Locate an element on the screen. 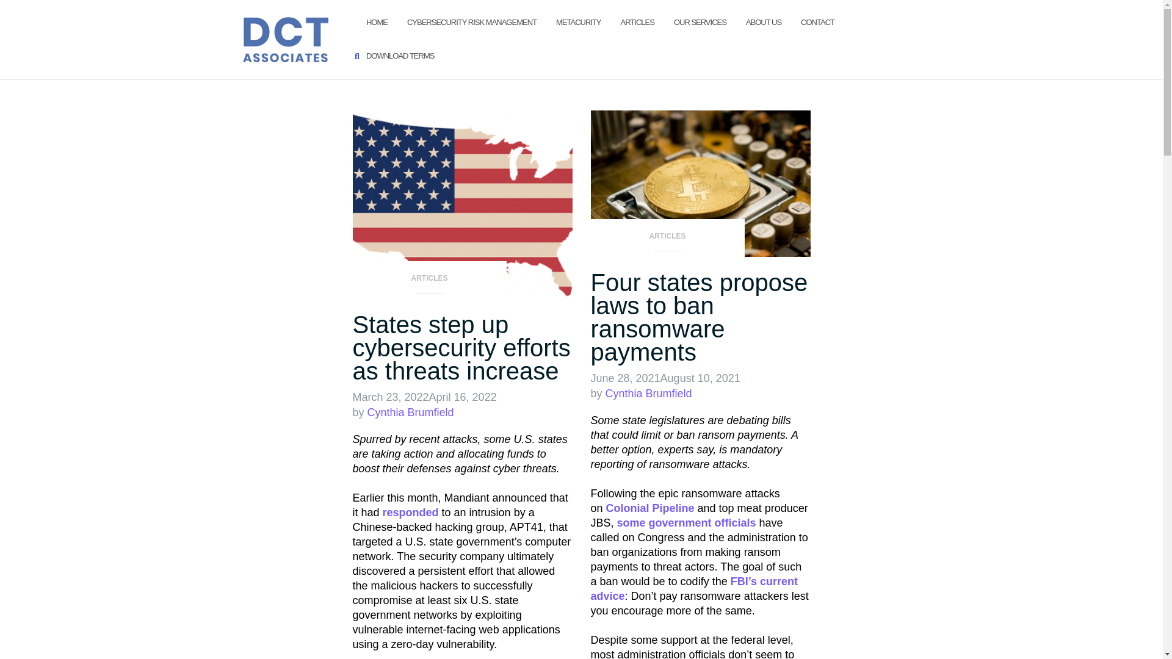 This screenshot has height=659, width=1172. CYBERSECURITY RISK MANAGEMENT is located at coordinates (471, 22).